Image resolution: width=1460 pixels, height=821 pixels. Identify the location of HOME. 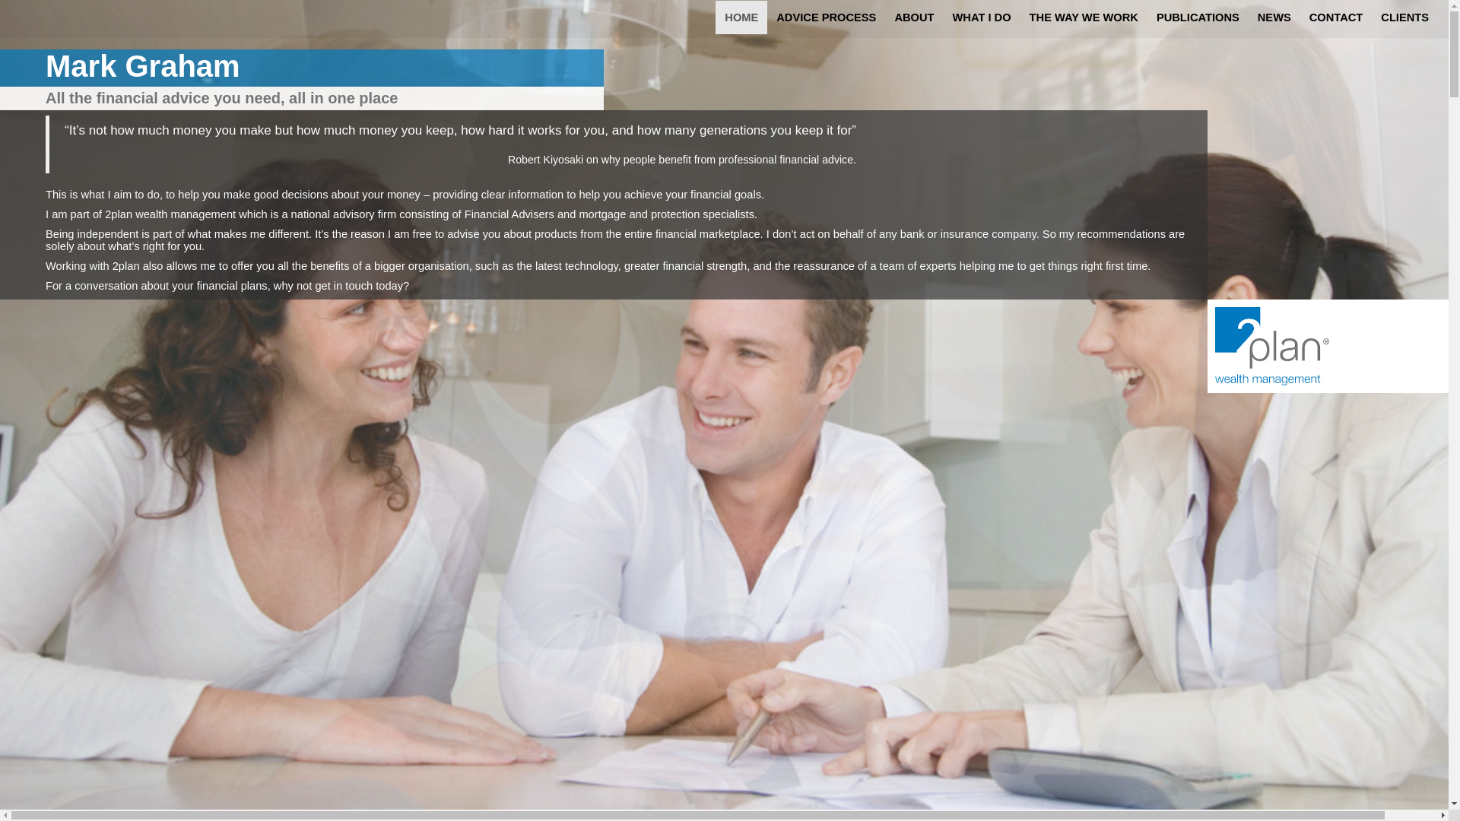
(741, 17).